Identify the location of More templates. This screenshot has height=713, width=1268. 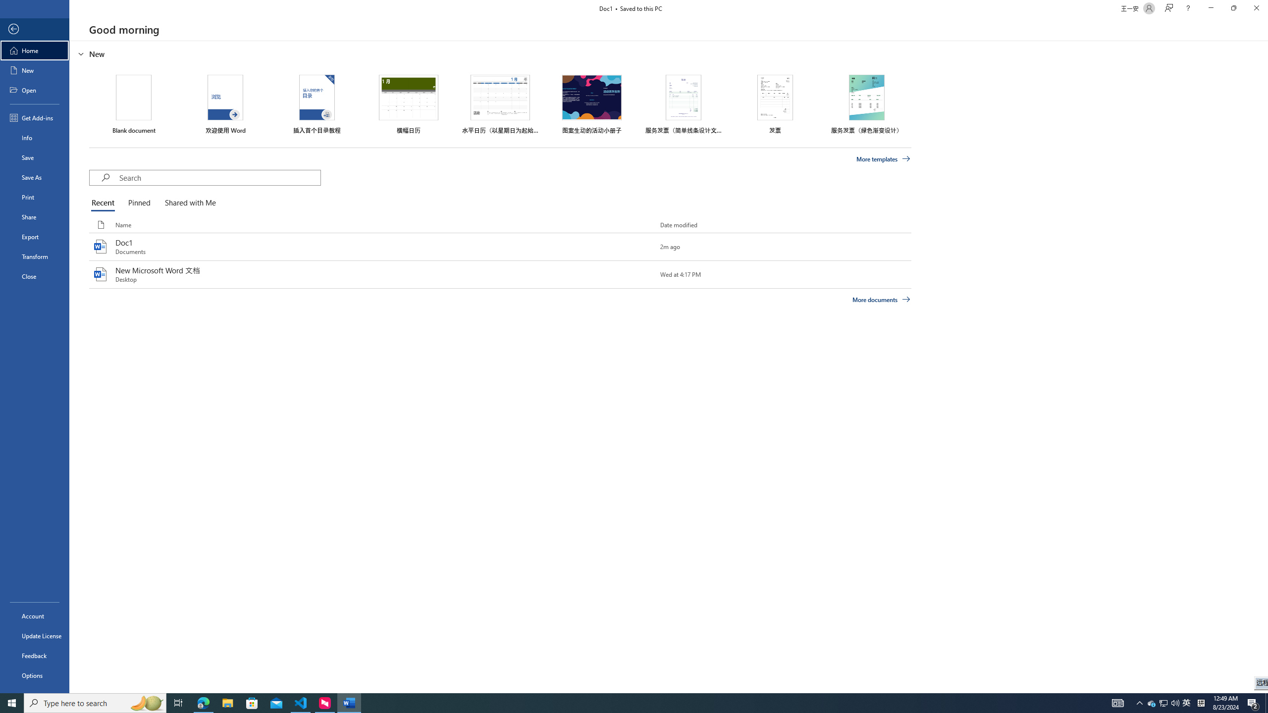
(884, 159).